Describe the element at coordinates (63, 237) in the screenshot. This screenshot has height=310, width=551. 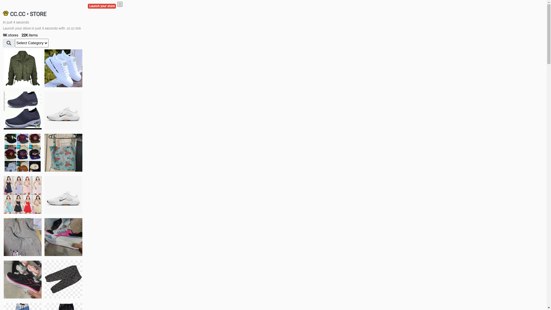
I see `Zapatillas pumas` at that location.